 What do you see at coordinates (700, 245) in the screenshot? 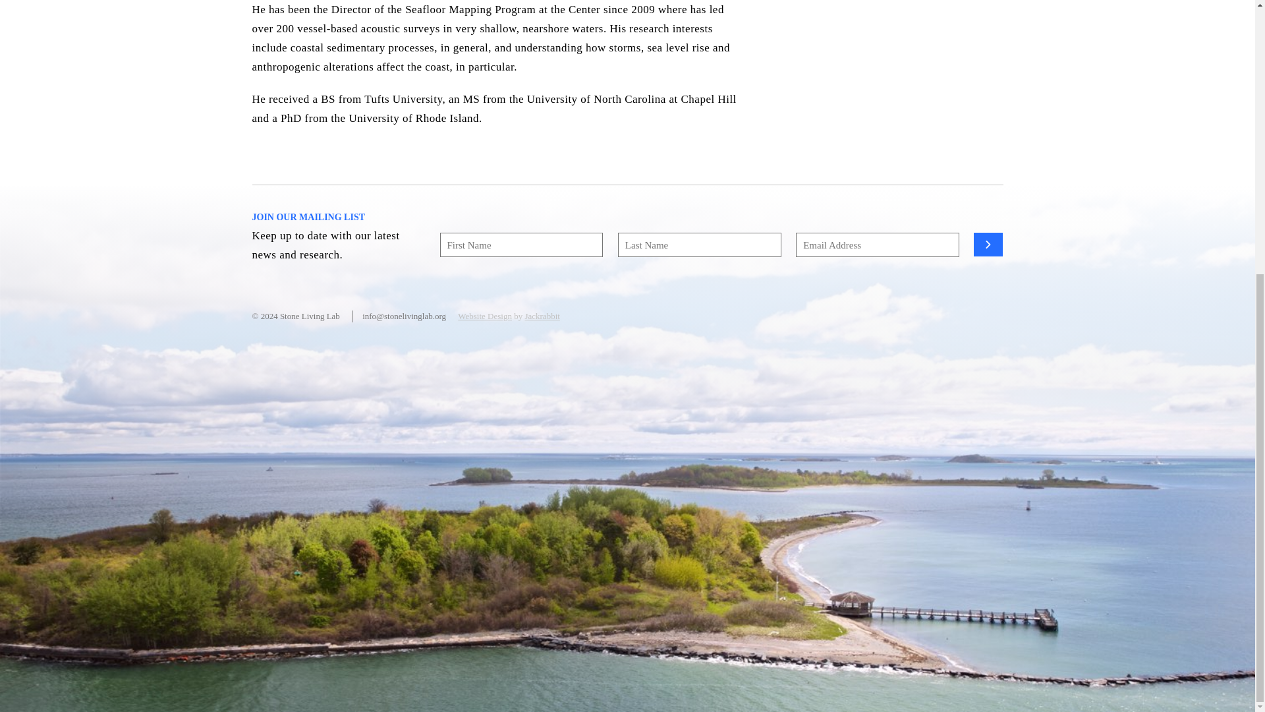
I see `Last Name` at bounding box center [700, 245].